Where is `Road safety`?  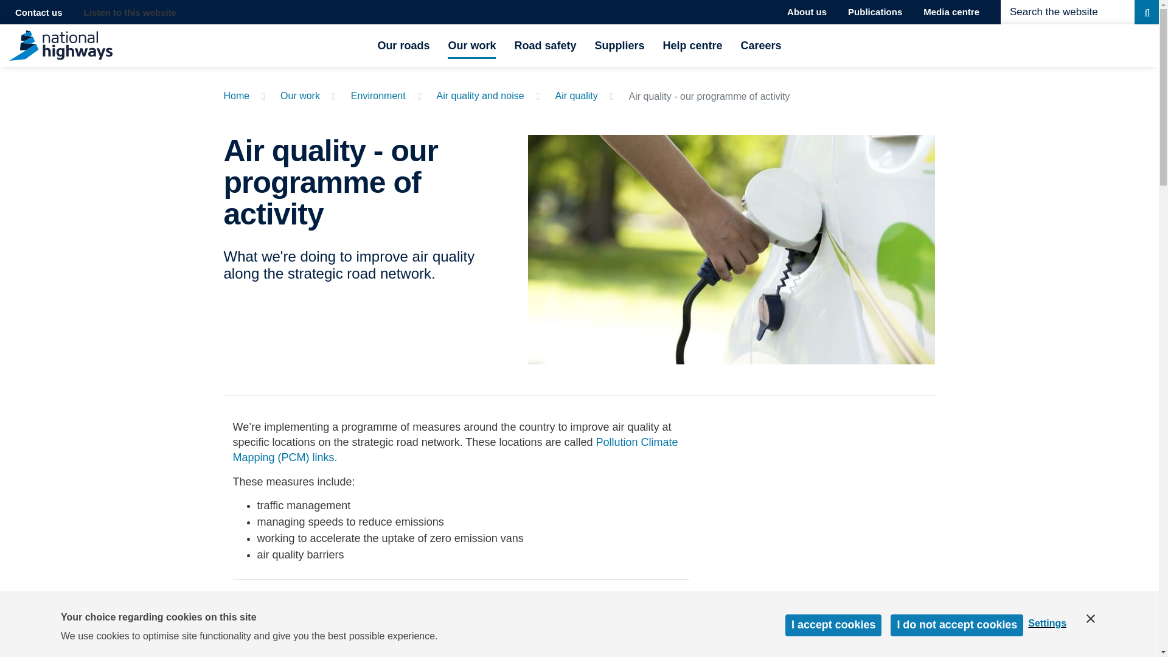
Road safety is located at coordinates (544, 45).